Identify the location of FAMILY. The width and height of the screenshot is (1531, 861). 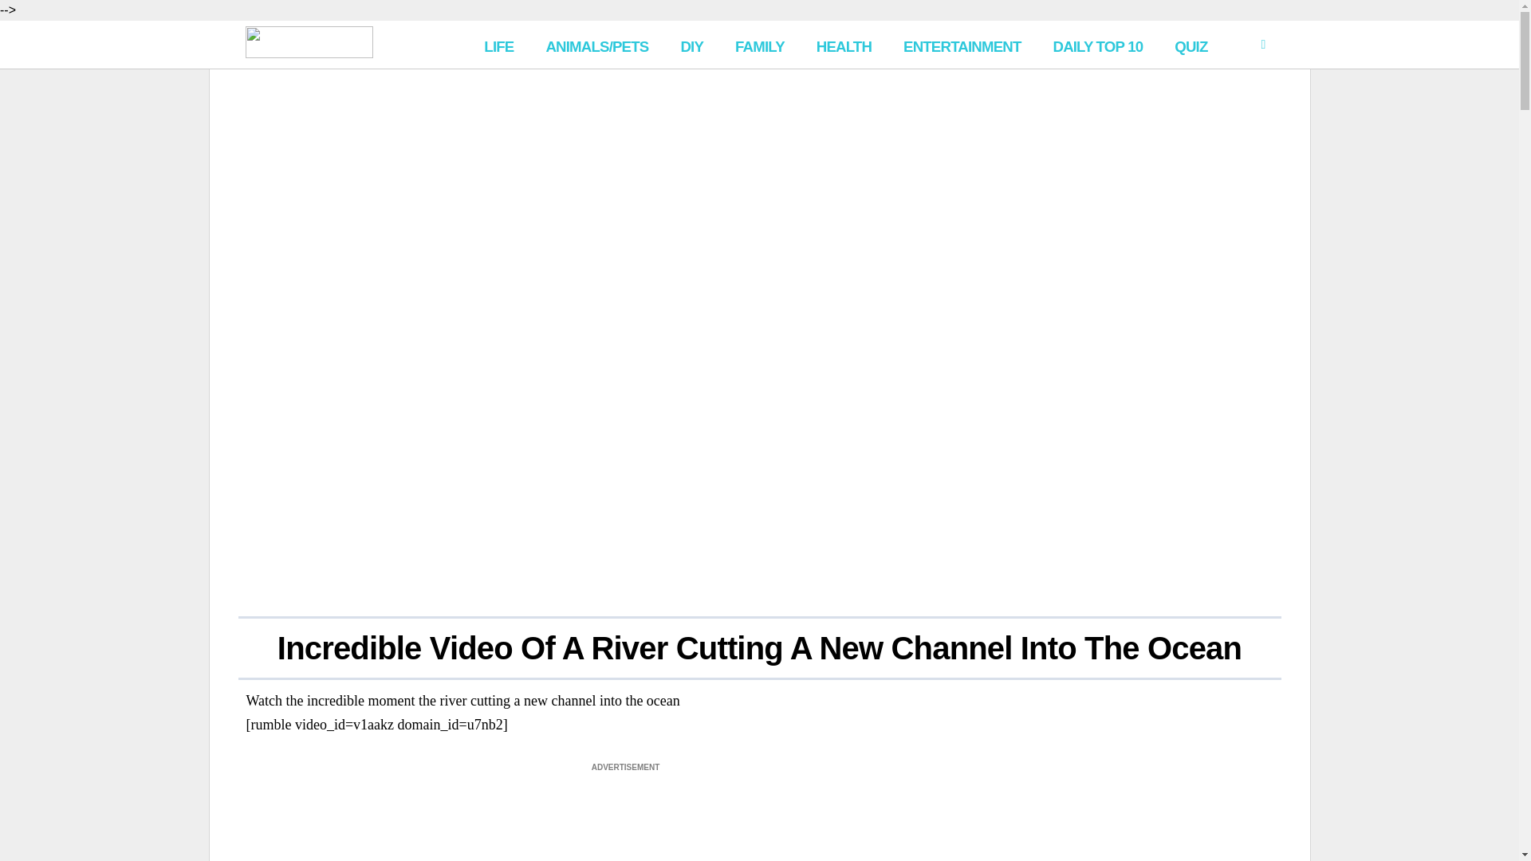
(760, 45).